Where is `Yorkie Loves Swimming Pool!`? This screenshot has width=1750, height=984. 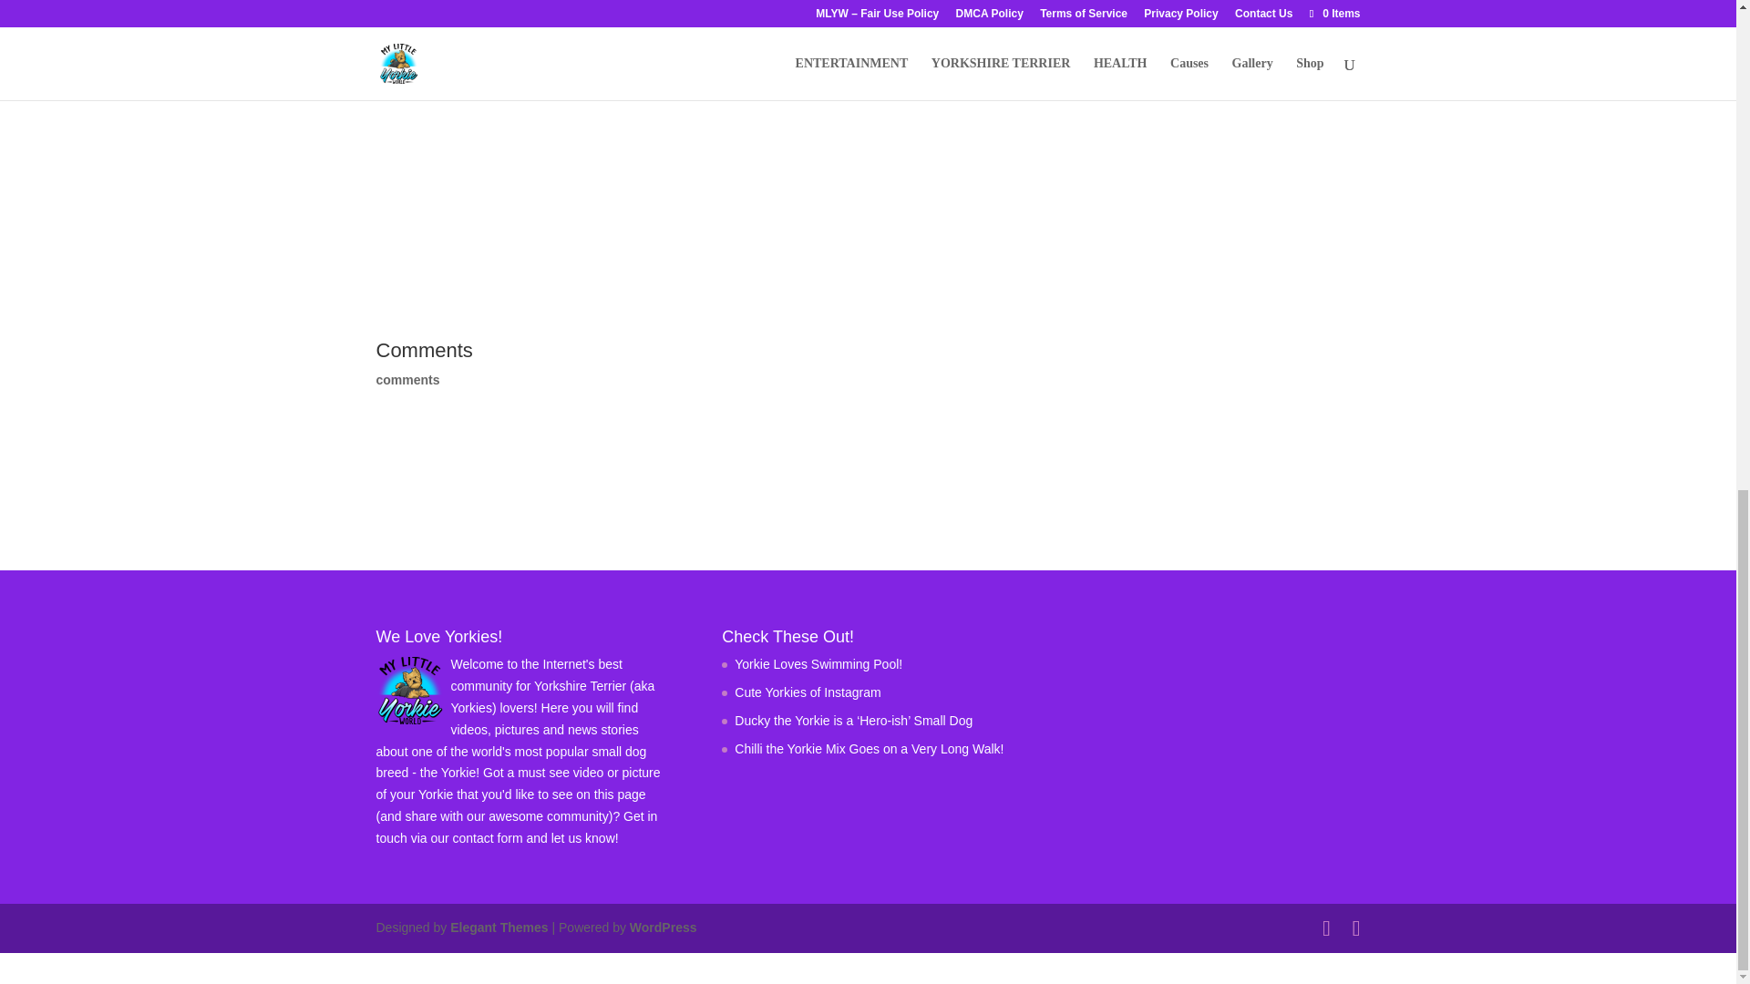 Yorkie Loves Swimming Pool! is located at coordinates (818, 663).